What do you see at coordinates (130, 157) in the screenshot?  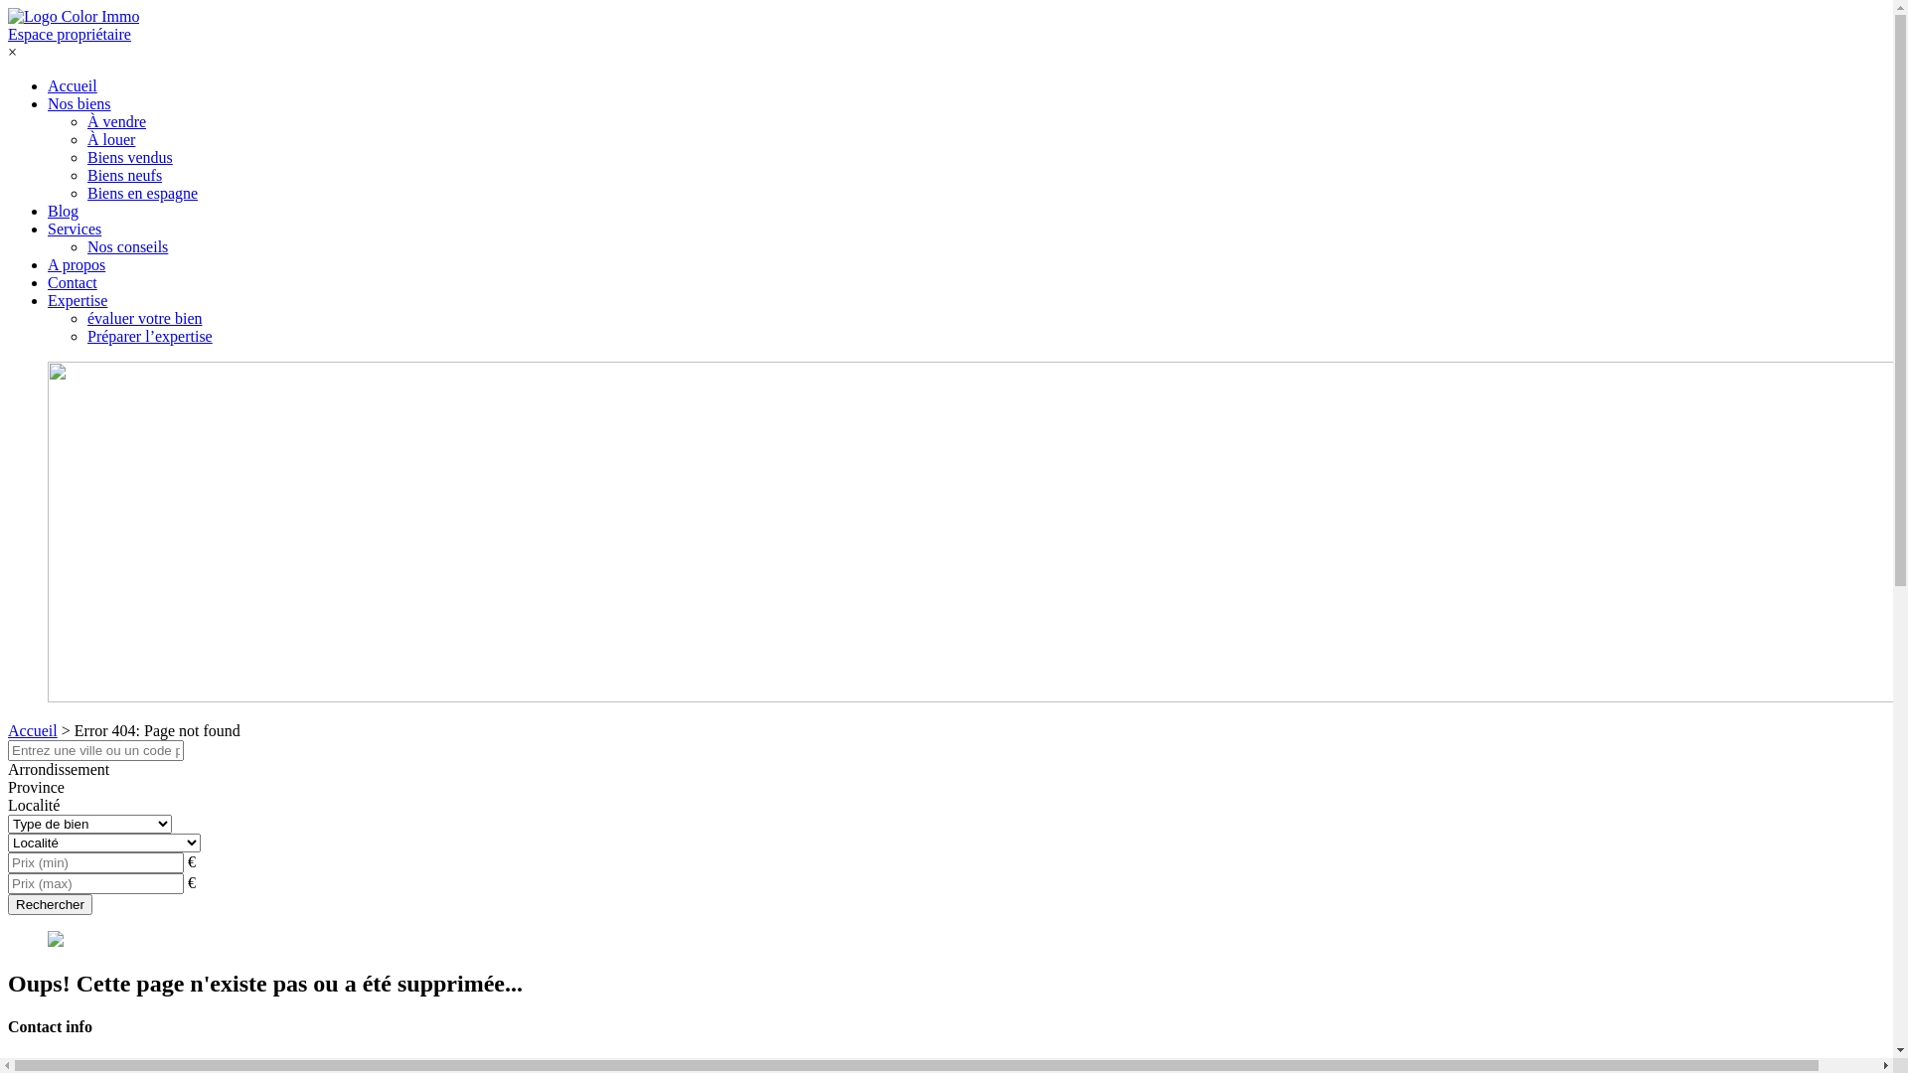 I see `Biens vendus` at bounding box center [130, 157].